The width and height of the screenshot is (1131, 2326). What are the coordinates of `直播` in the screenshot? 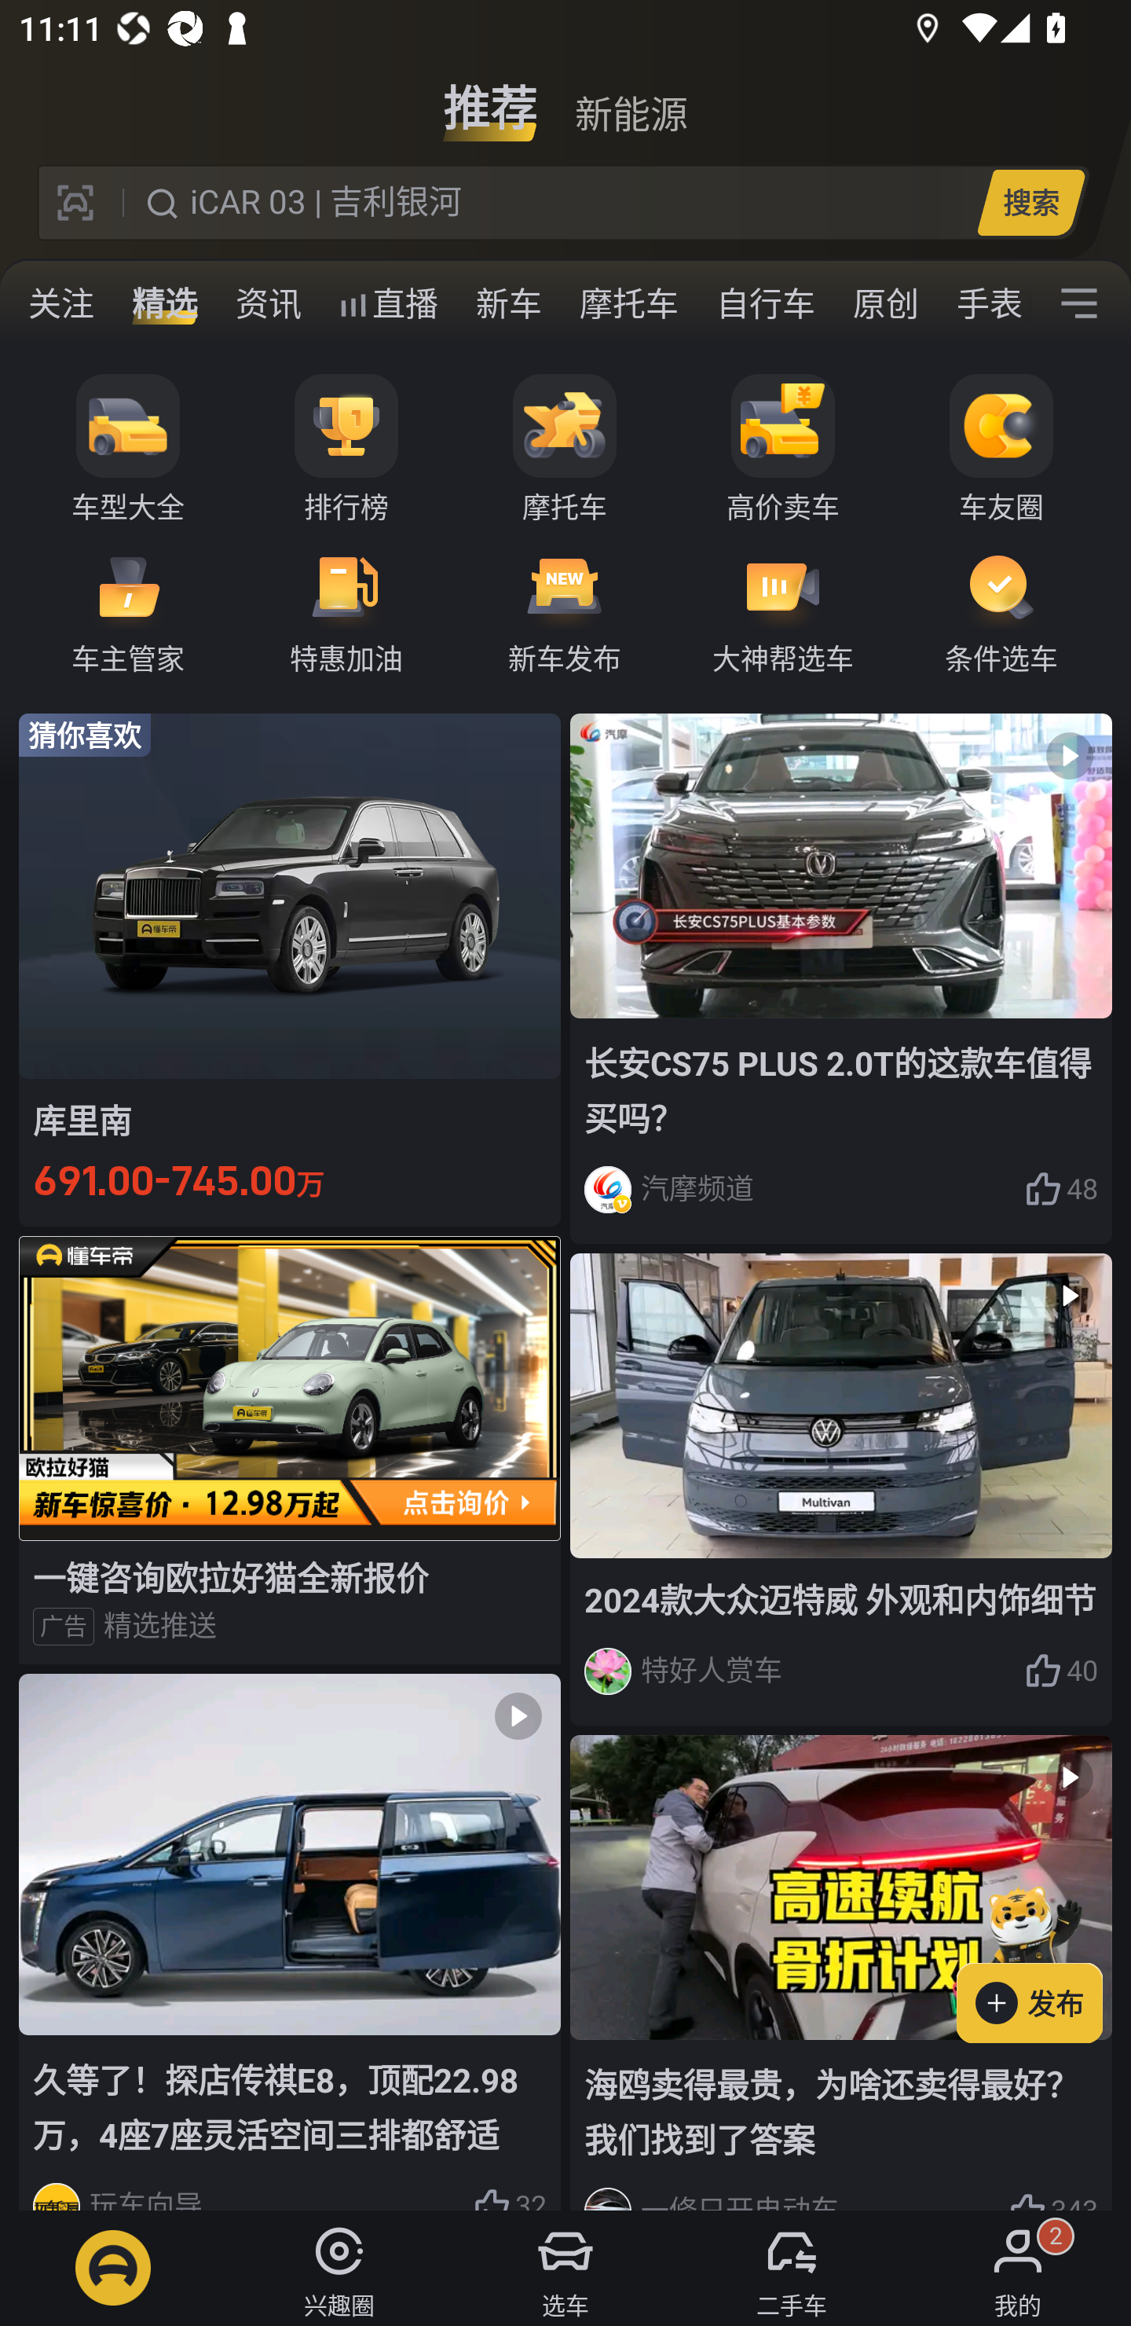 It's located at (388, 303).